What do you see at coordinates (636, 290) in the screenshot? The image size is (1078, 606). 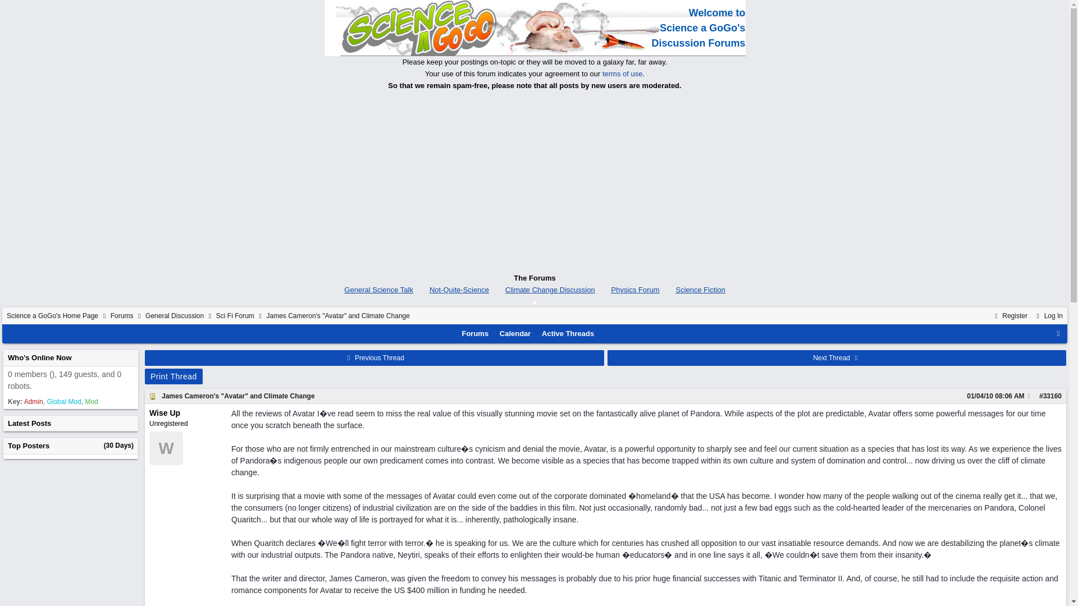 I see `Physics Forum` at bounding box center [636, 290].